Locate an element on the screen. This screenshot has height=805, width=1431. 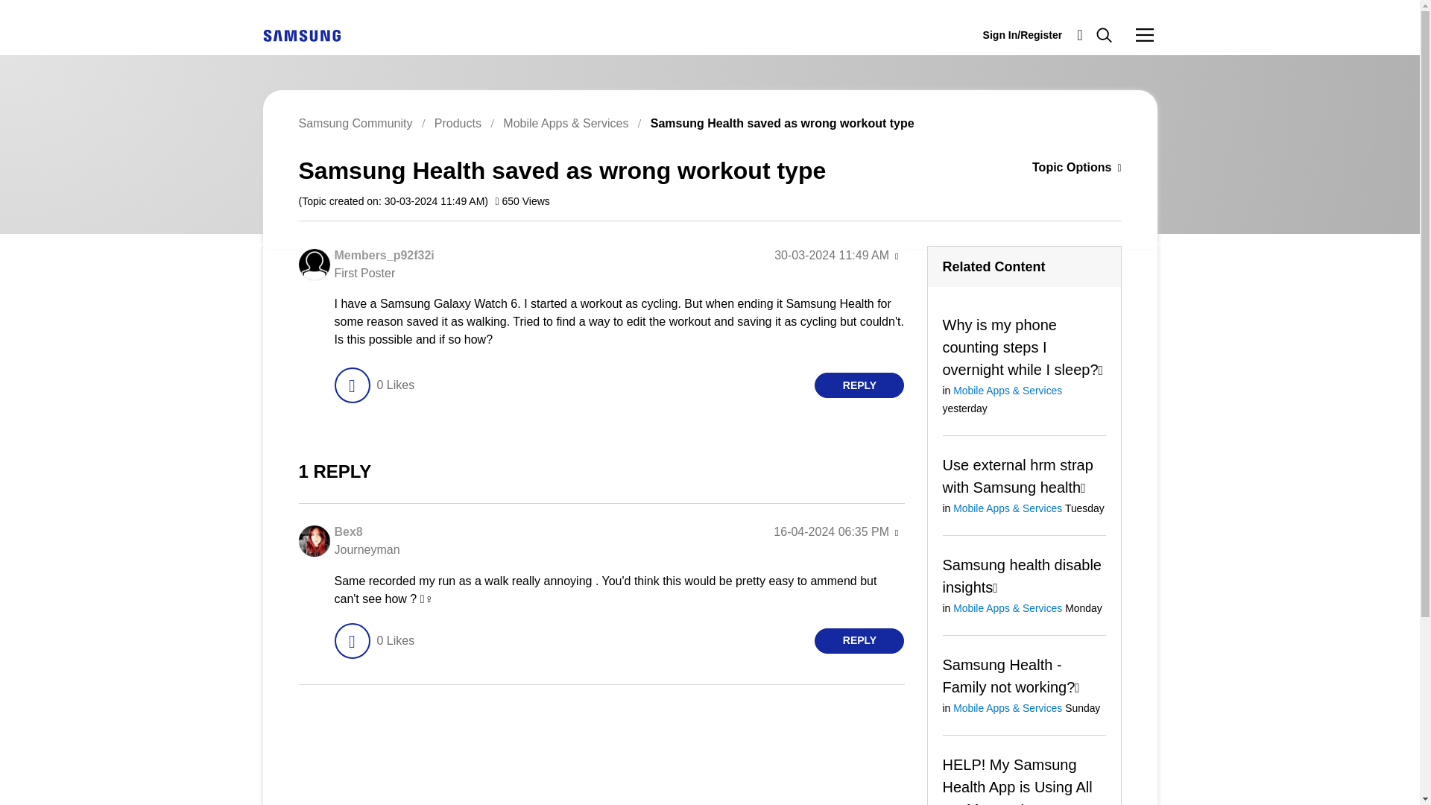
English is located at coordinates (301, 36).